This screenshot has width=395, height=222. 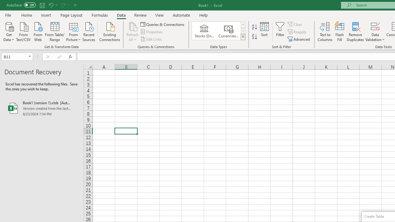 What do you see at coordinates (243, 37) in the screenshot?
I see `Data Types` at bounding box center [243, 37].